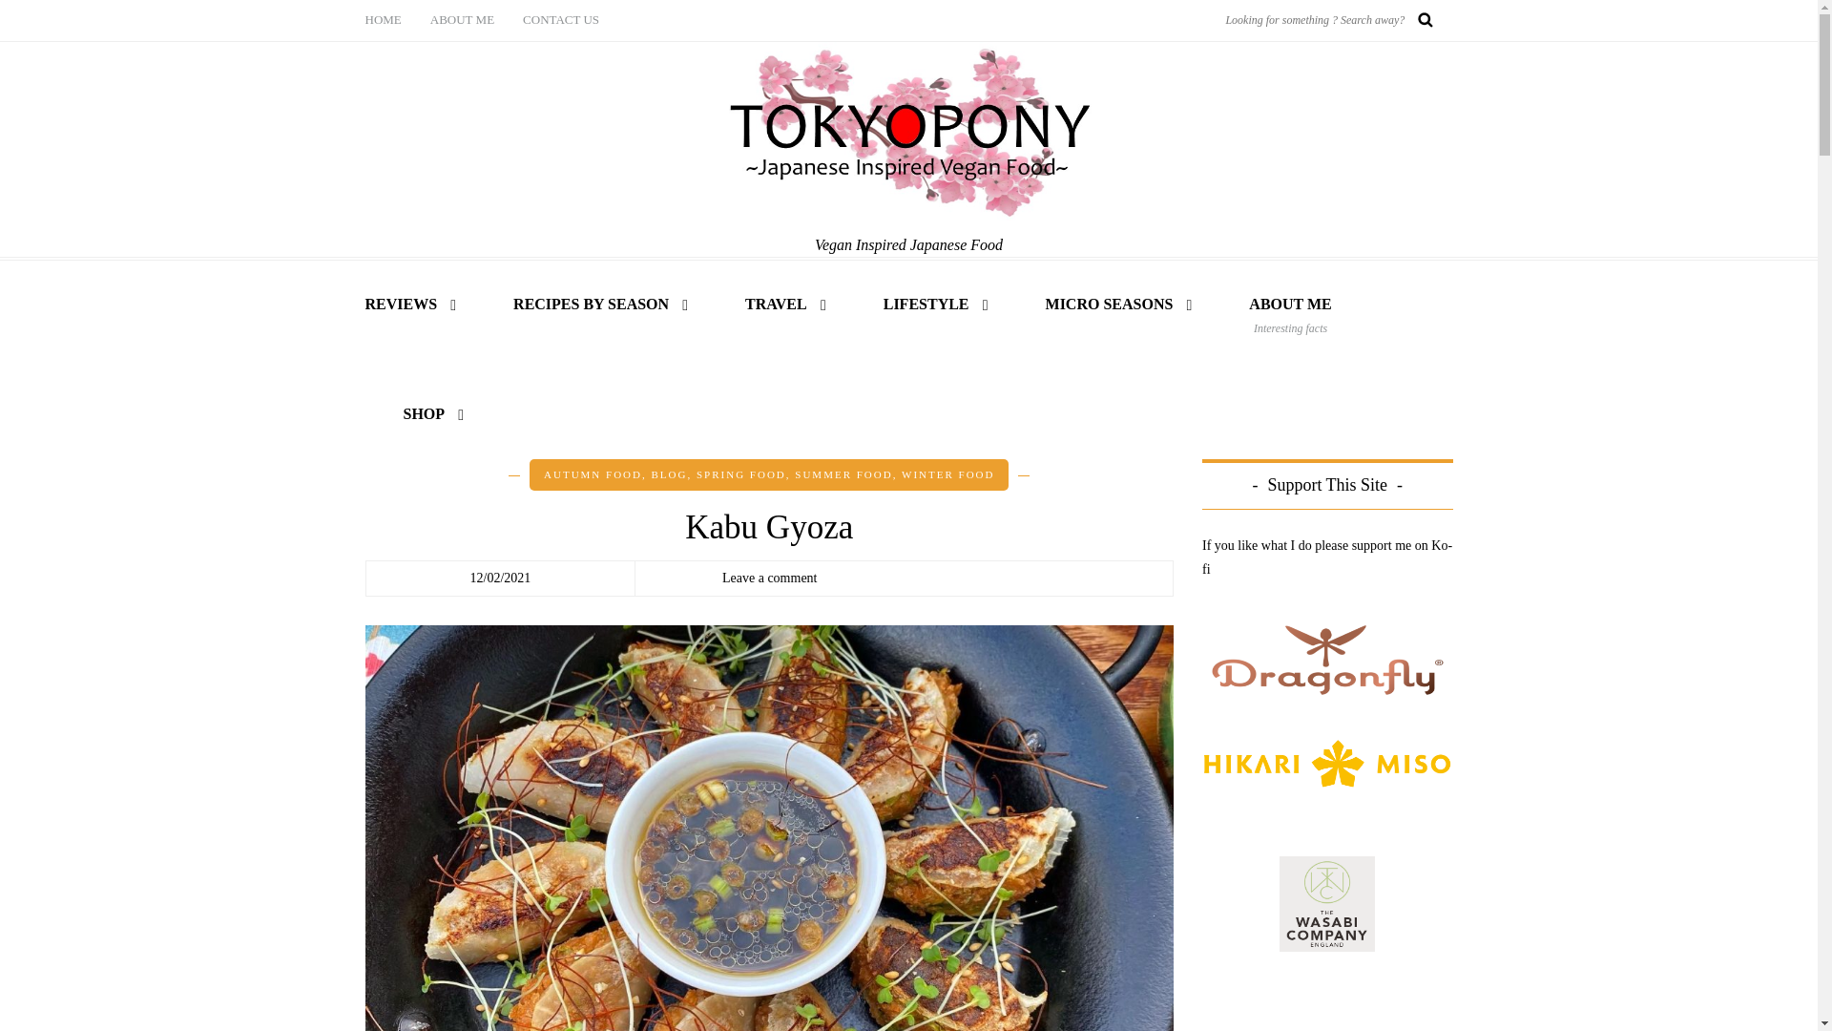  I want to click on RECIPES BY SEASON, so click(591, 305).